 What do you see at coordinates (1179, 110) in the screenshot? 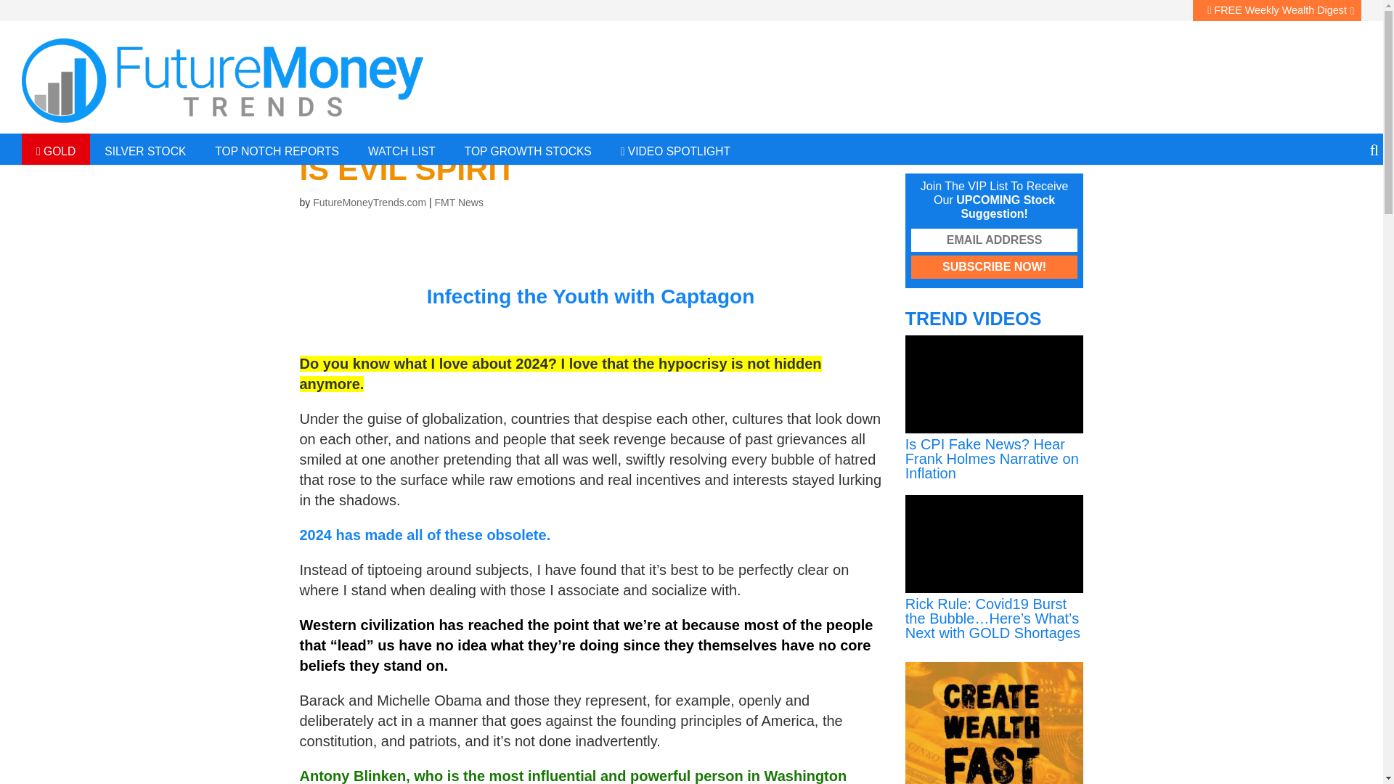
I see `Receive our Weekly Wealth Ideas` at bounding box center [1179, 110].